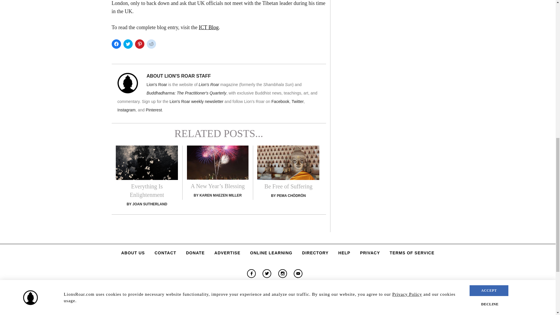 The height and width of the screenshot is (315, 560). I want to click on Permanent Link toEverything Is Enlightenment, so click(147, 171).